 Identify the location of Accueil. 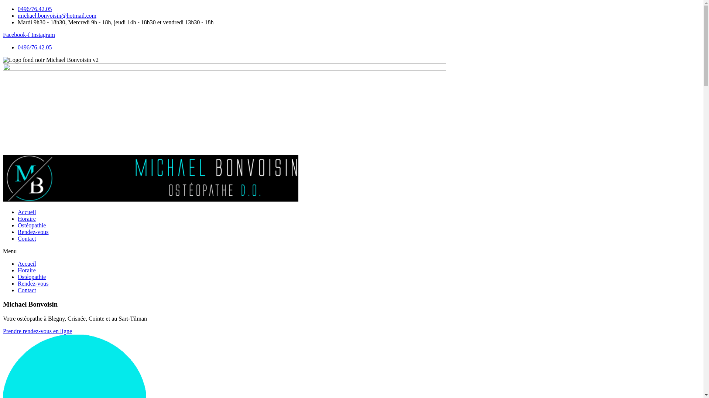
(27, 212).